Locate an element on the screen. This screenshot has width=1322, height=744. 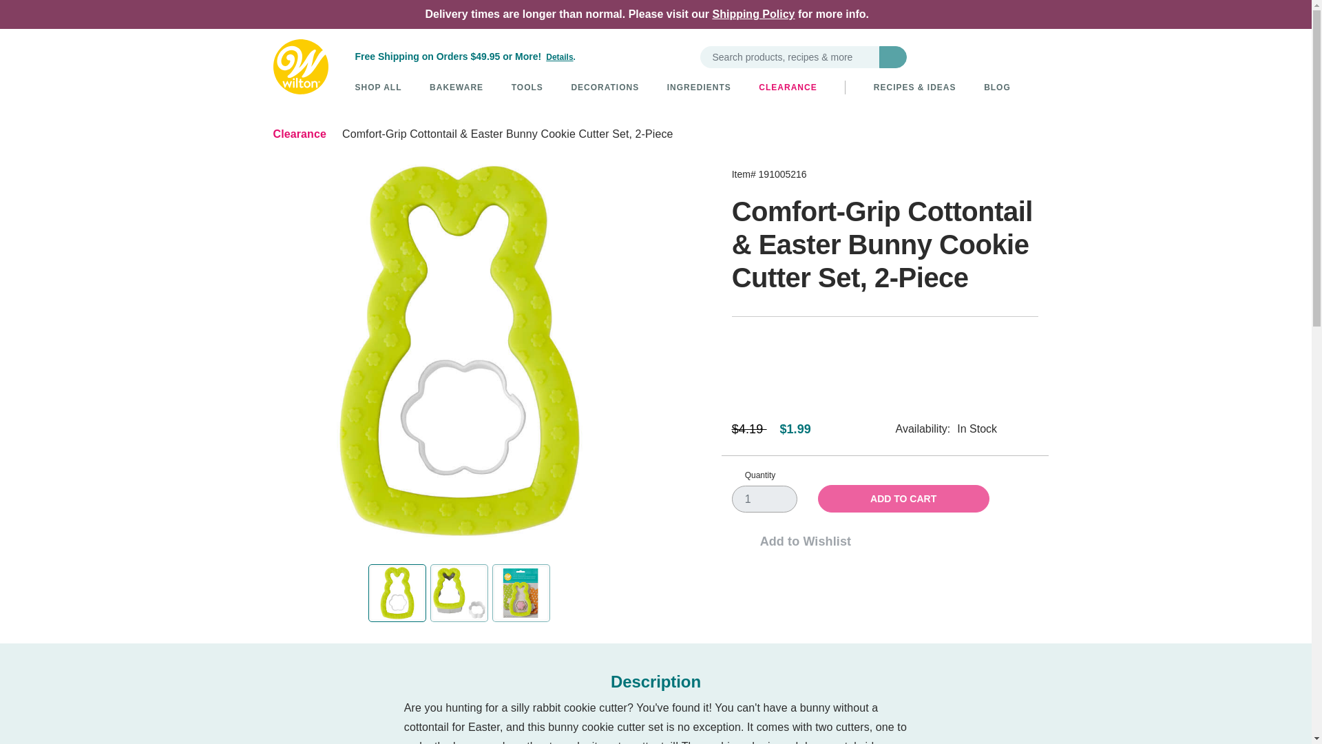
SHOP ALL is located at coordinates (379, 87).